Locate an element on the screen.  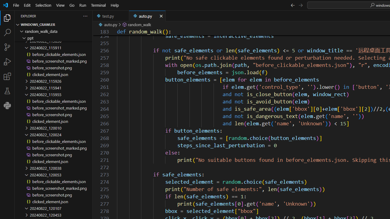
auto.py is located at coordinates (147, 16).